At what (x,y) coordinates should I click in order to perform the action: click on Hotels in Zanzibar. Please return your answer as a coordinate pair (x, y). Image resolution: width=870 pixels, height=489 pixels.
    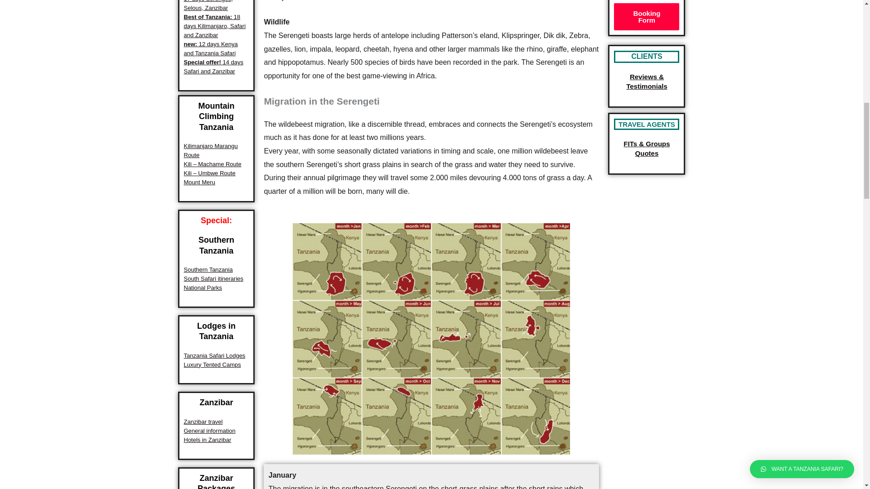
    Looking at the image, I should click on (208, 440).